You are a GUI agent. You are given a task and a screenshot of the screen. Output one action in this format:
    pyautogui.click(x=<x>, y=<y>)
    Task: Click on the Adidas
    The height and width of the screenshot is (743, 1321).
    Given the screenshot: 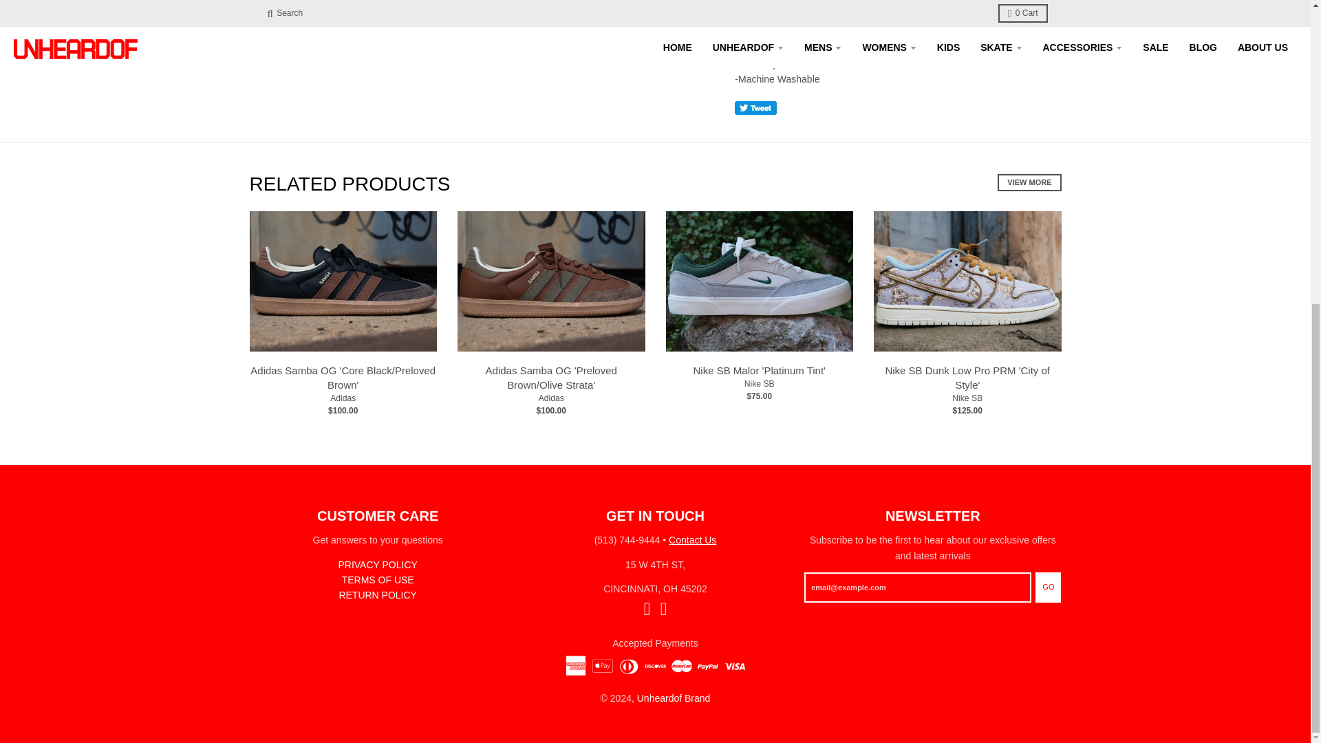 What is the action you would take?
    pyautogui.click(x=551, y=398)
    